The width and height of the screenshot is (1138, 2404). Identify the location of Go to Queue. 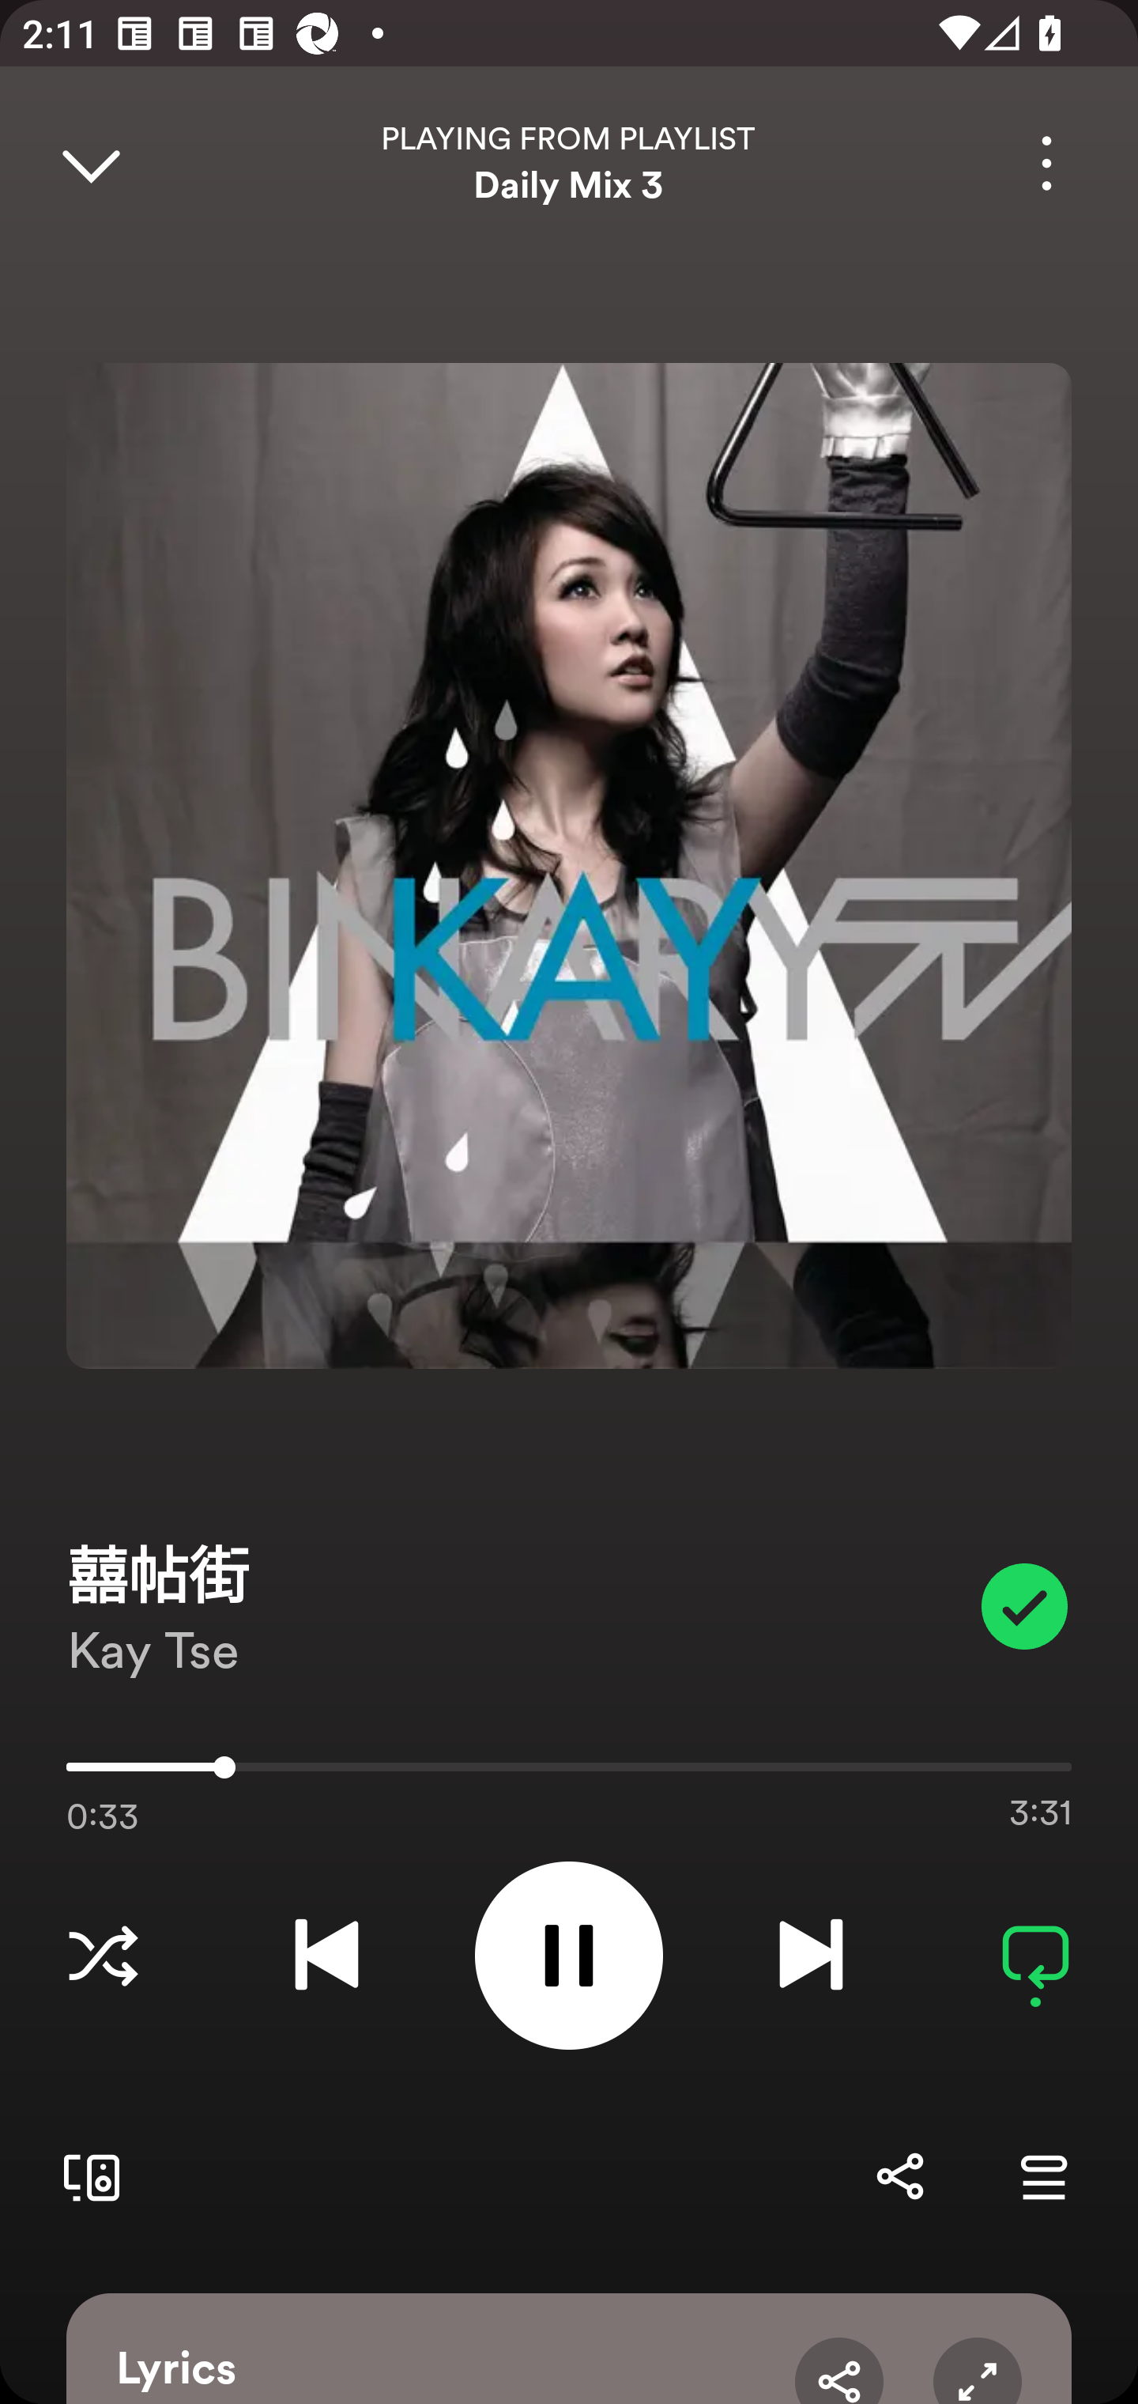
(1043, 2176).